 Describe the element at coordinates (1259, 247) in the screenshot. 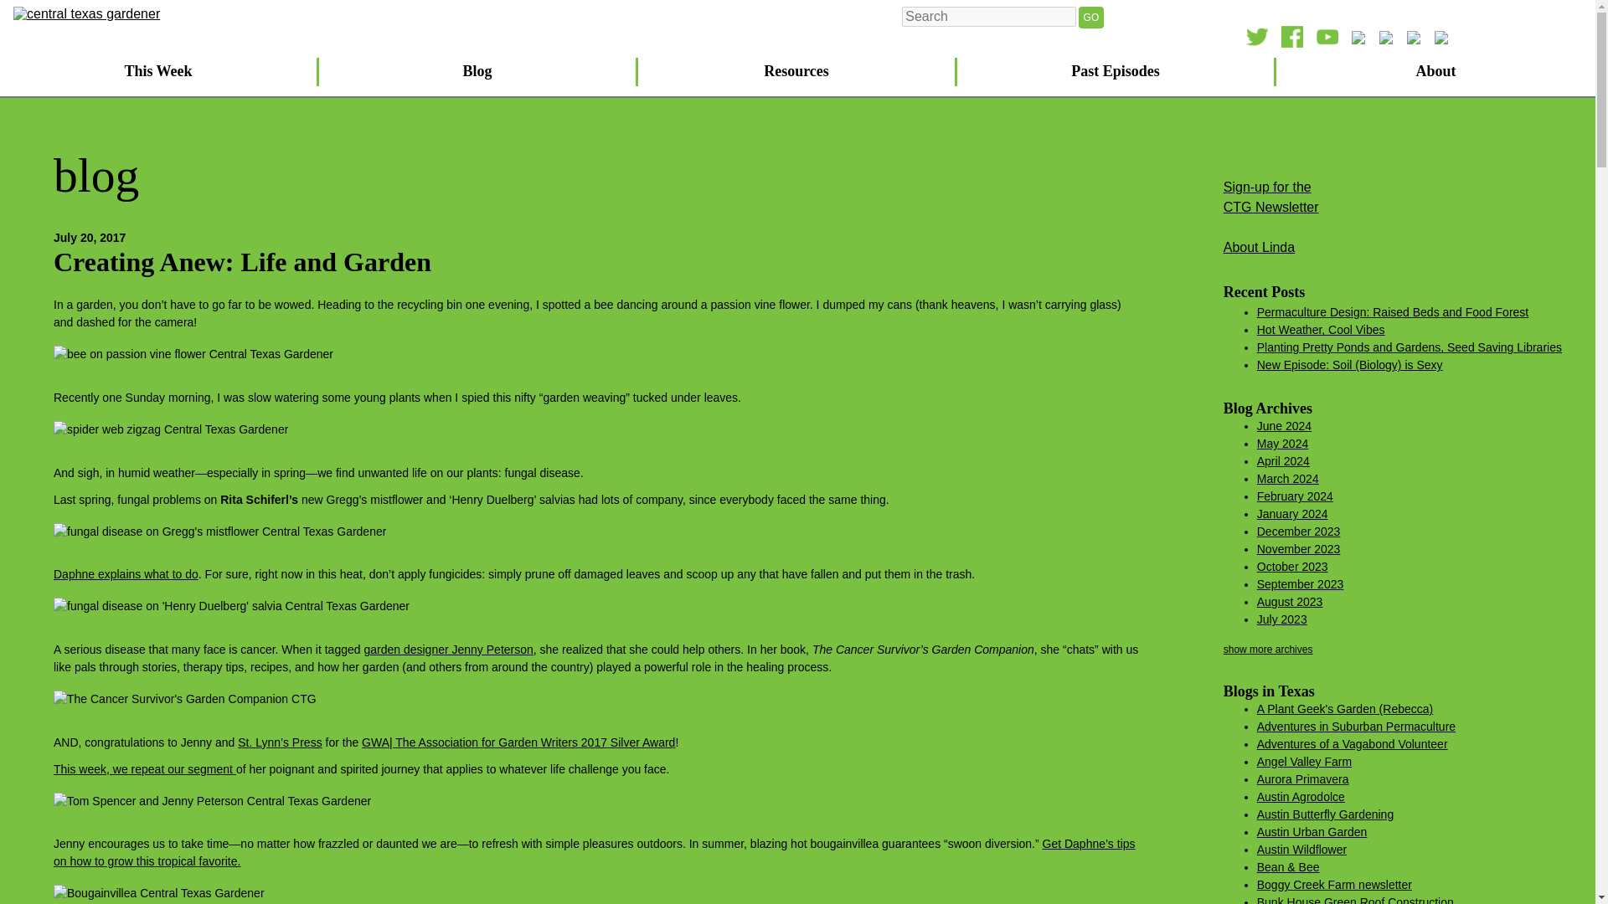

I see `Permaculture Design: Raised Beds and Food Forest` at that location.